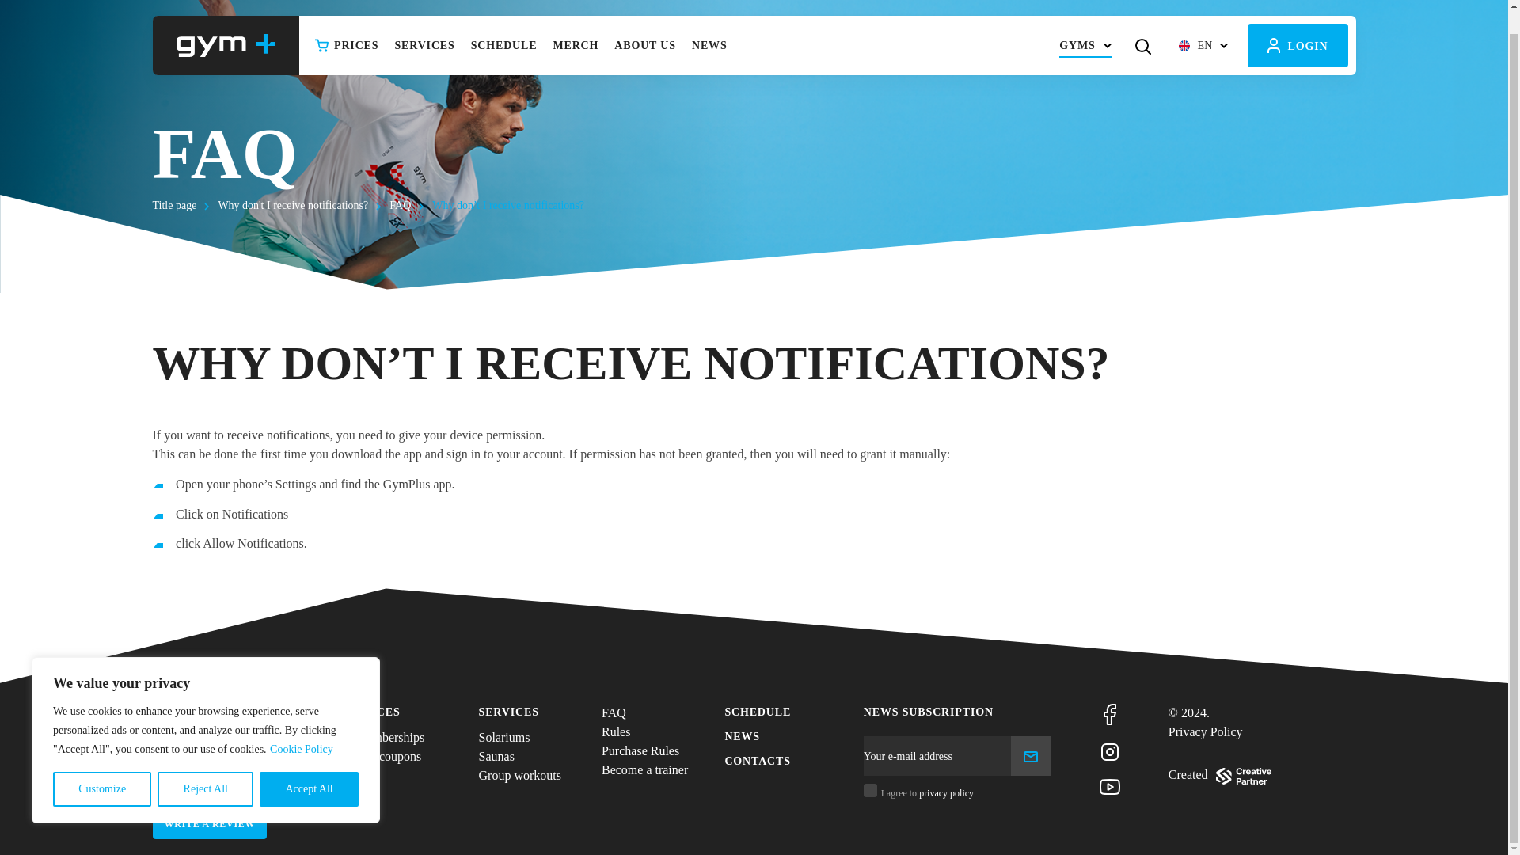 This screenshot has height=855, width=1520. Describe the element at coordinates (575, 21) in the screenshot. I see `MERCH` at that location.